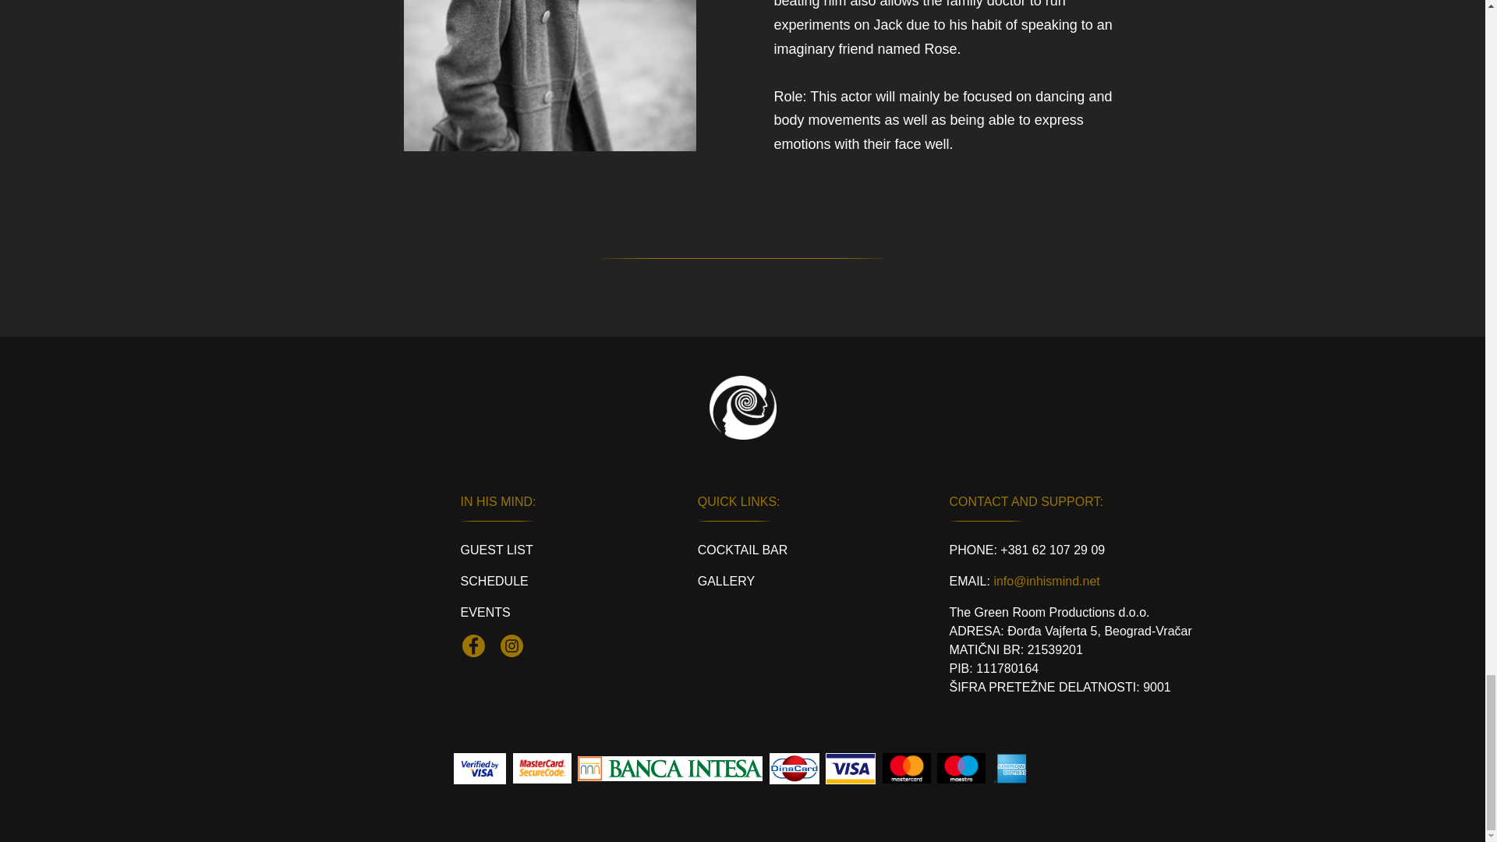 This screenshot has height=842, width=1497. Describe the element at coordinates (494, 580) in the screenshot. I see `SCHEDULE` at that location.